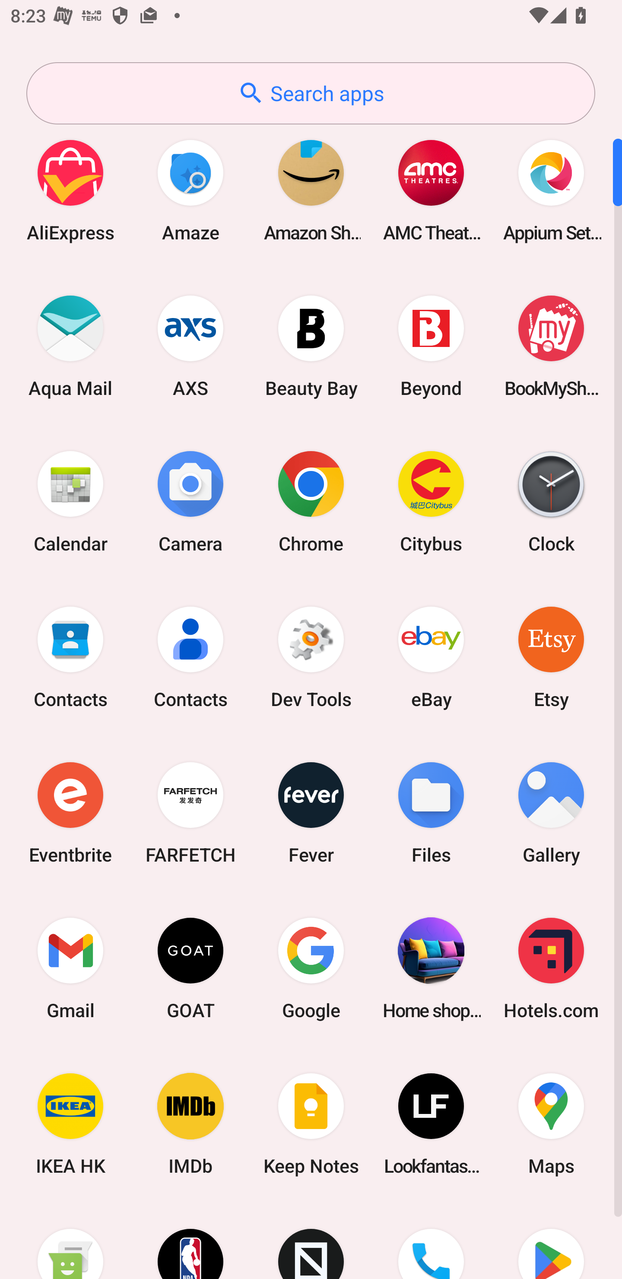 The height and width of the screenshot is (1279, 622). I want to click on Contacts, so click(70, 657).